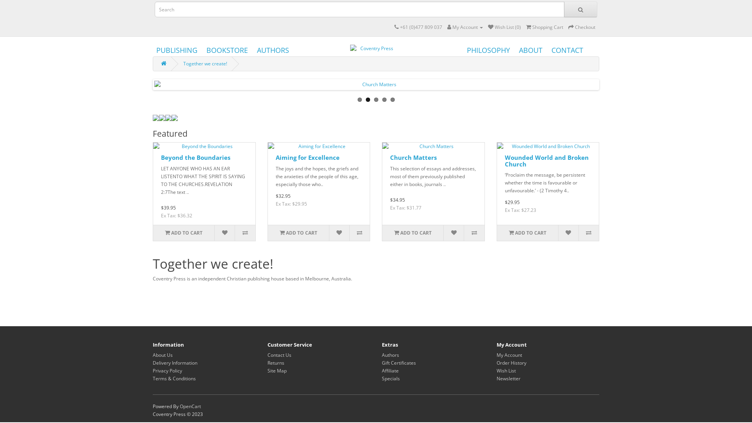 Image resolution: width=752 pixels, height=423 pixels. Describe the element at coordinates (174, 378) in the screenshot. I see `Terms & Conditions` at that location.